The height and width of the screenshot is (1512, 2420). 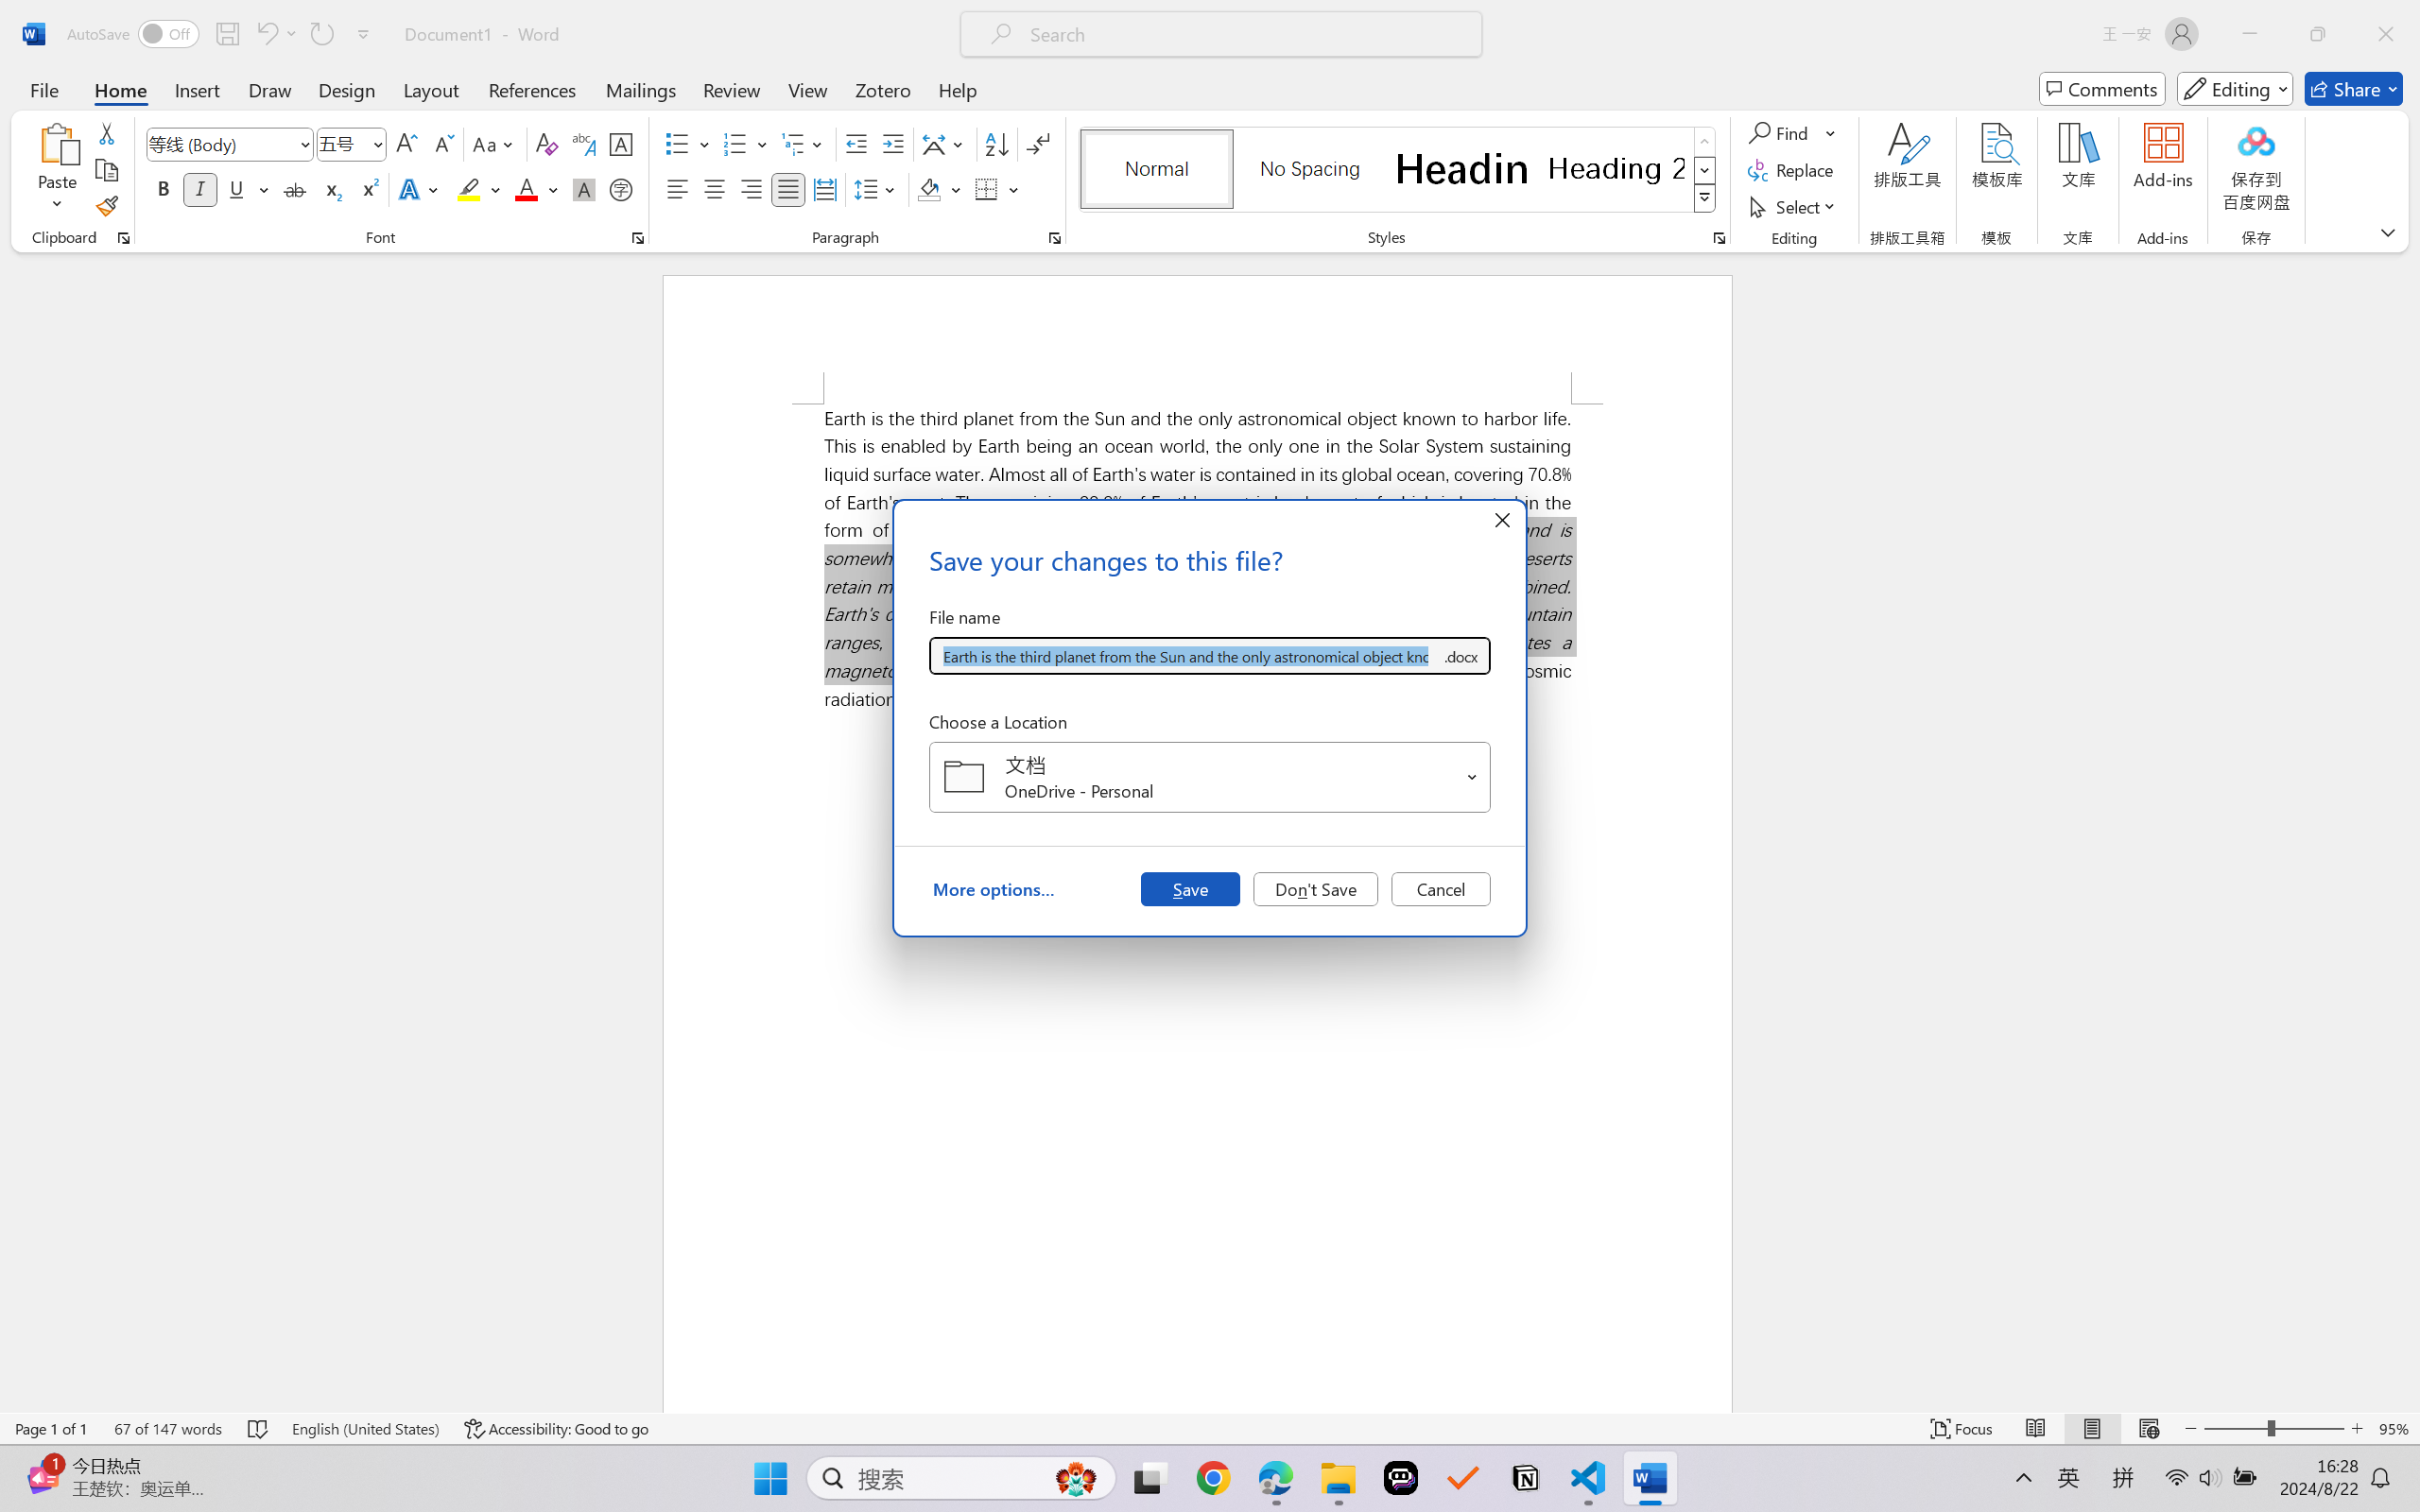 I want to click on Show/Hide Editing Marks, so click(x=1038, y=144).